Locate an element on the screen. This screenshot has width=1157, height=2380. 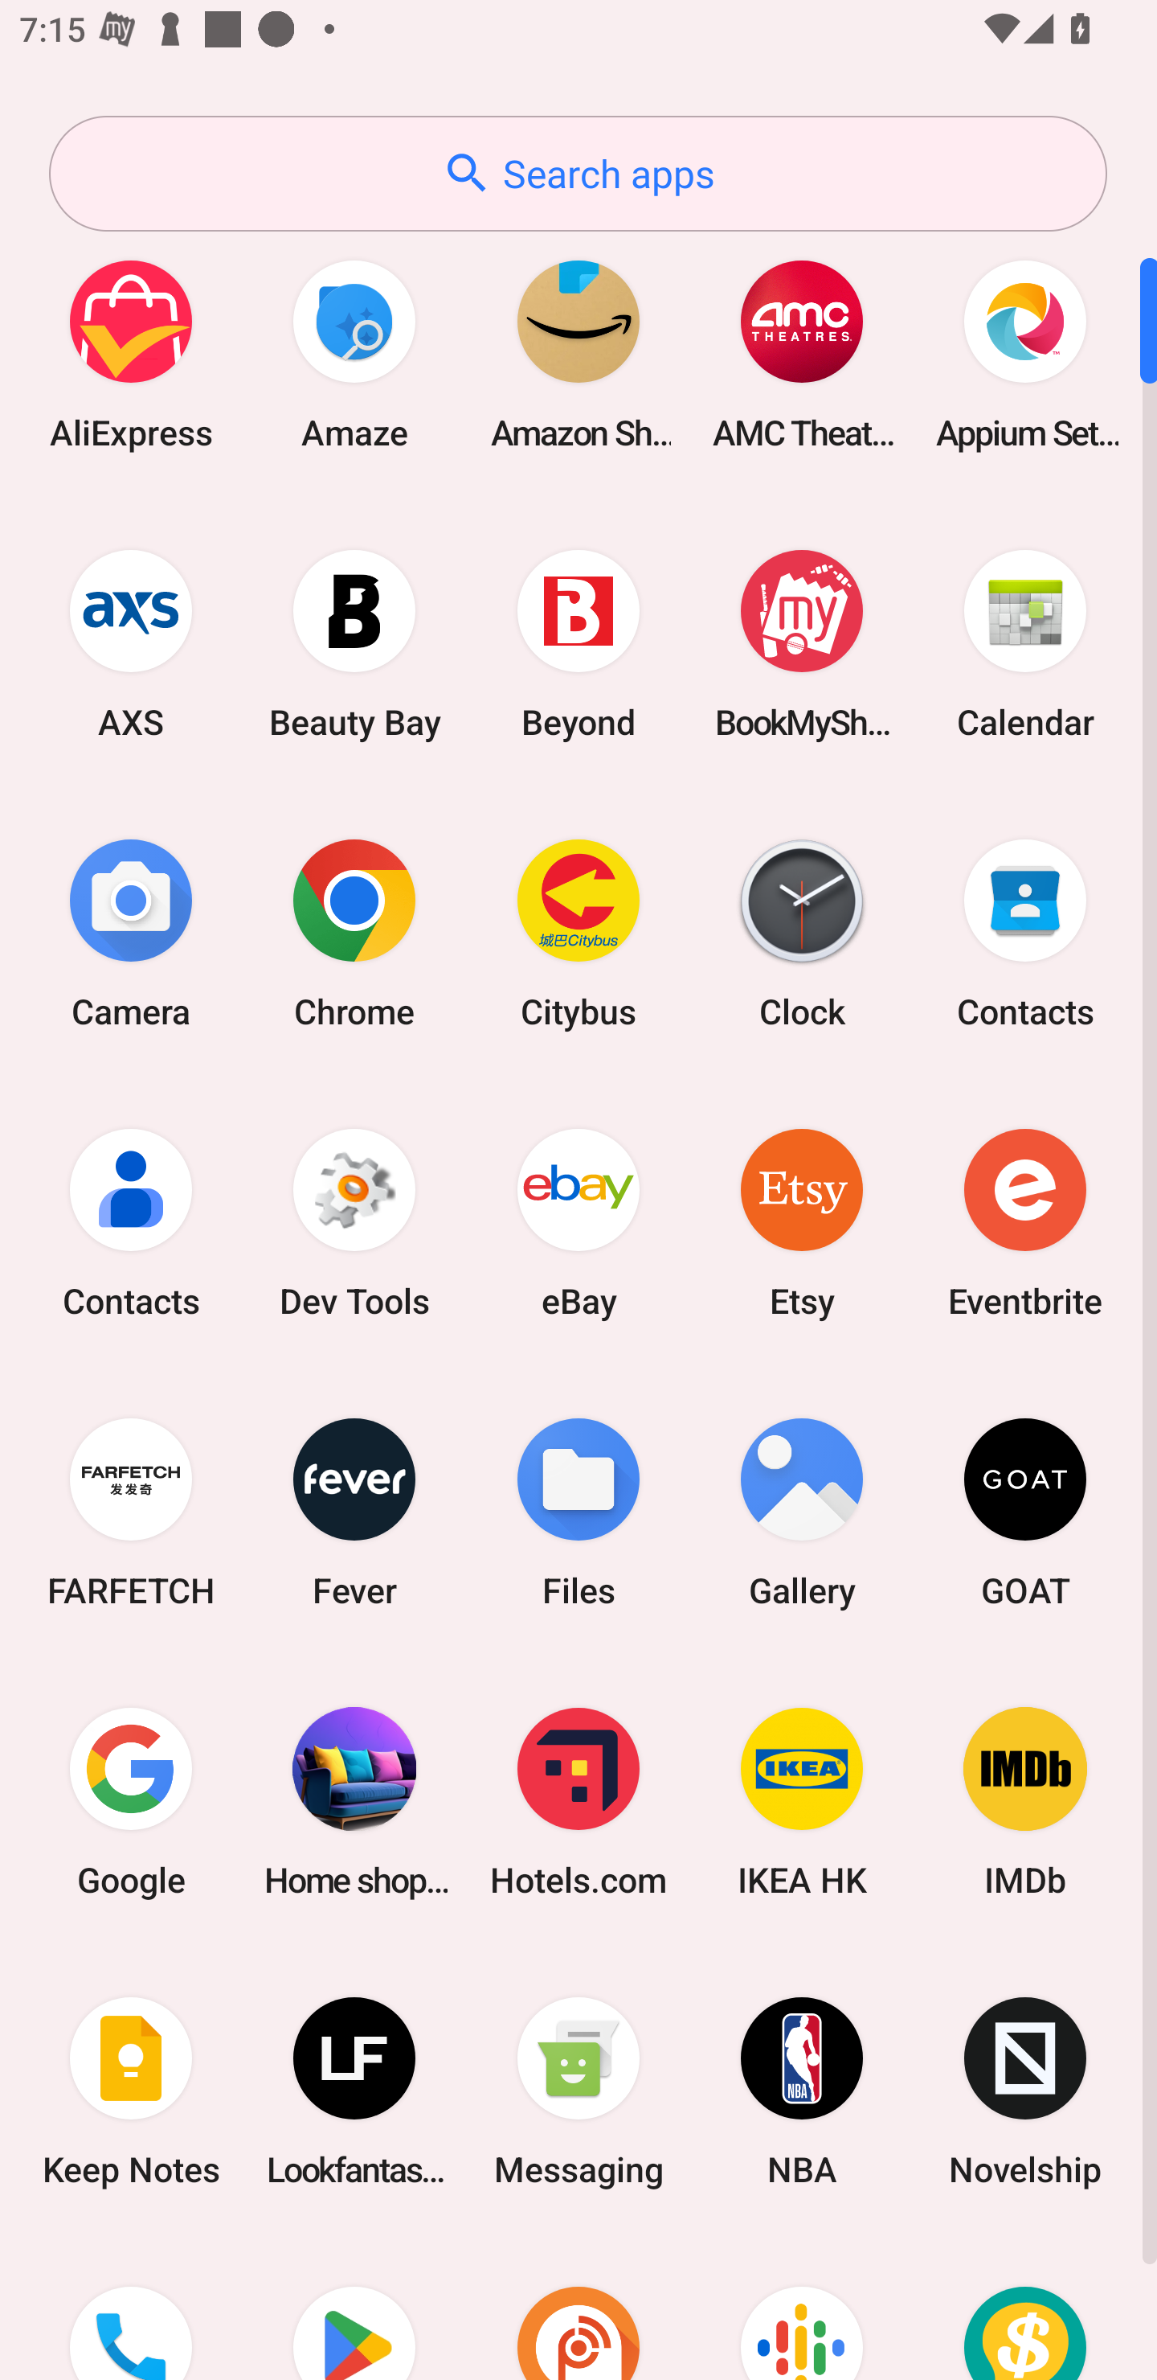
AliExpress is located at coordinates (131, 354).